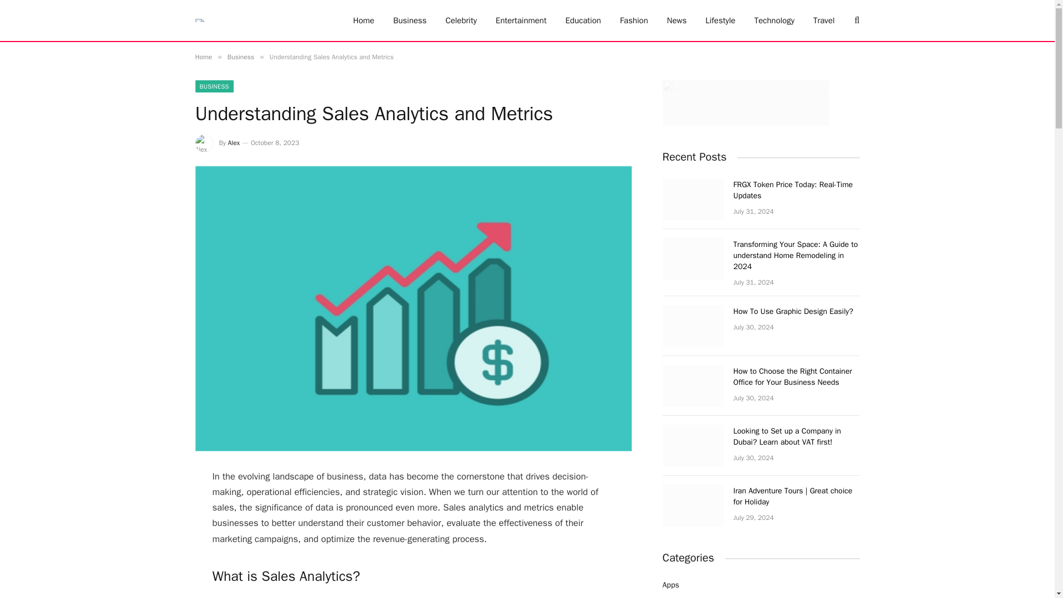 This screenshot has width=1063, height=598. Describe the element at coordinates (634, 20) in the screenshot. I see `Fashion` at that location.